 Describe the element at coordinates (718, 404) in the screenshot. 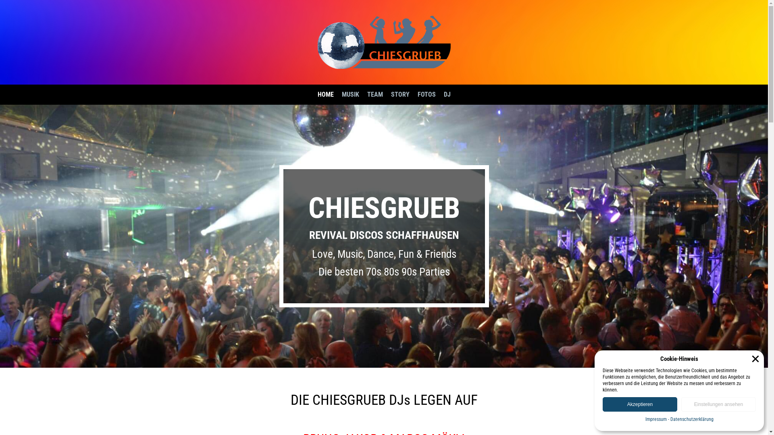

I see `Einstellungen ansehen` at that location.